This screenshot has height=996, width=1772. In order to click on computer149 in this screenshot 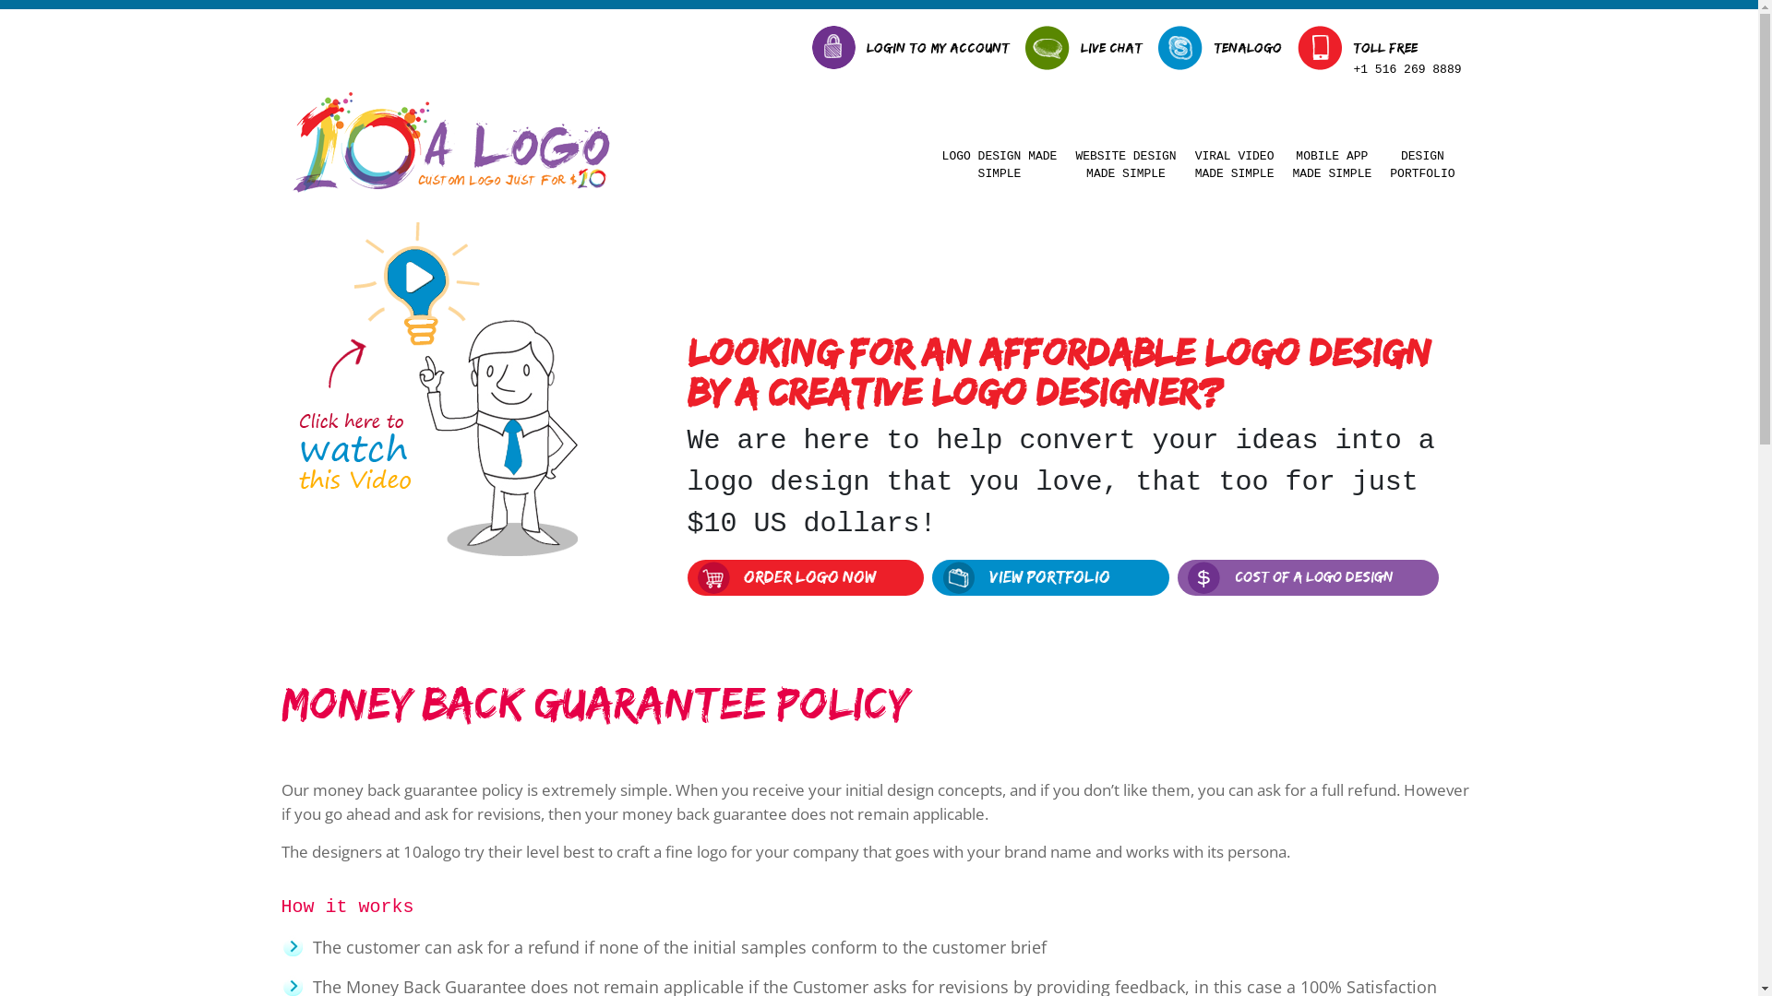, I will do `click(1203, 577)`.